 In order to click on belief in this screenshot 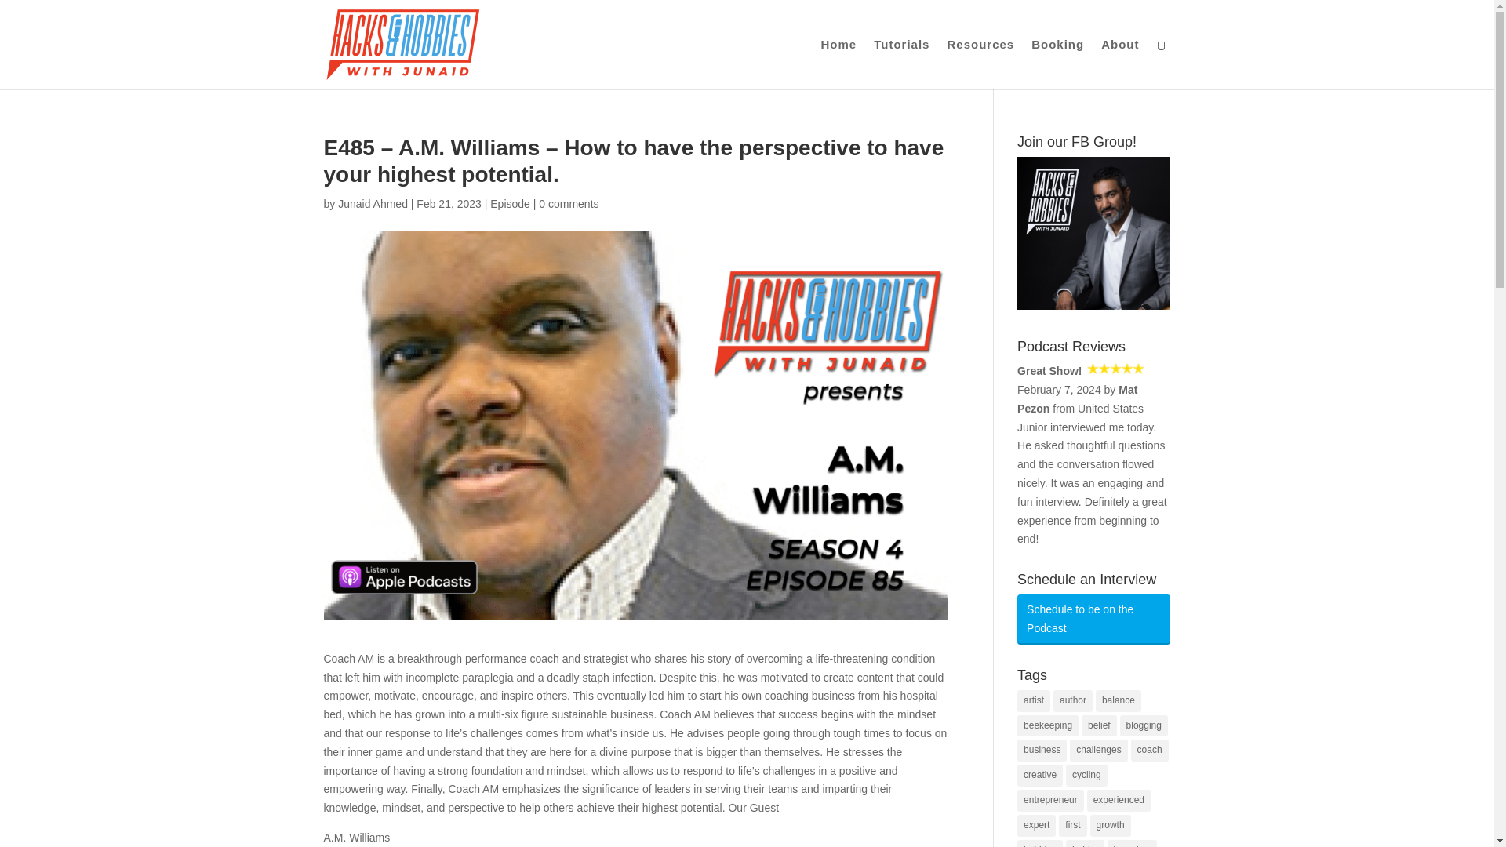, I will do `click(1099, 725)`.